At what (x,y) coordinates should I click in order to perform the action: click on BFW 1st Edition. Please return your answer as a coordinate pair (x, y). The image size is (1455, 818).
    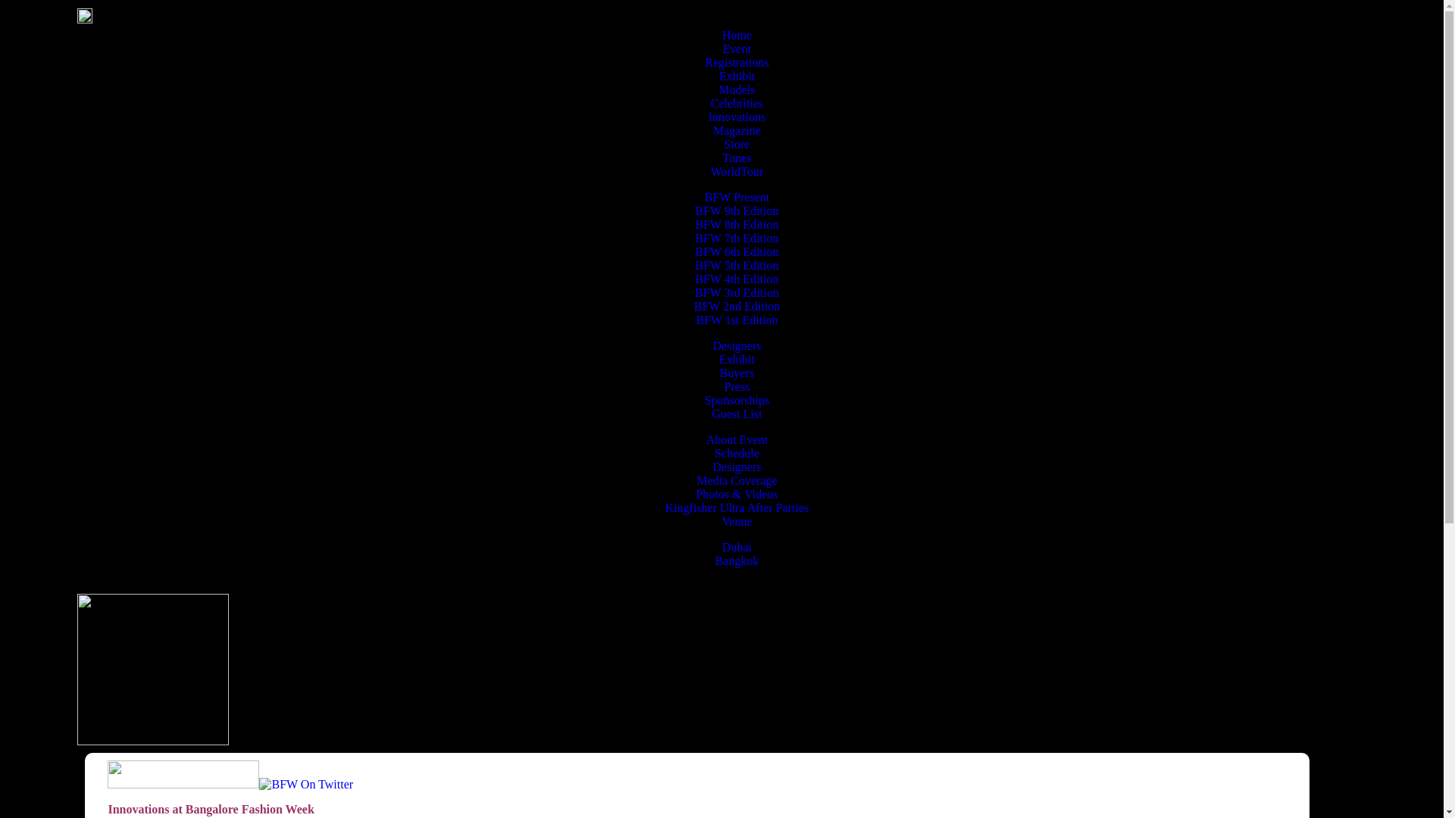
    Looking at the image, I should click on (736, 320).